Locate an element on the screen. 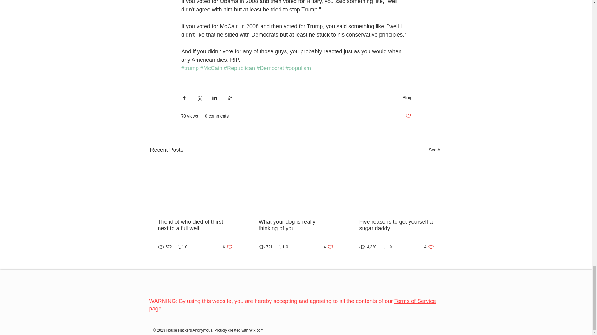 This screenshot has width=597, height=335. The idiot who died of thirst next to a full well is located at coordinates (435, 150).